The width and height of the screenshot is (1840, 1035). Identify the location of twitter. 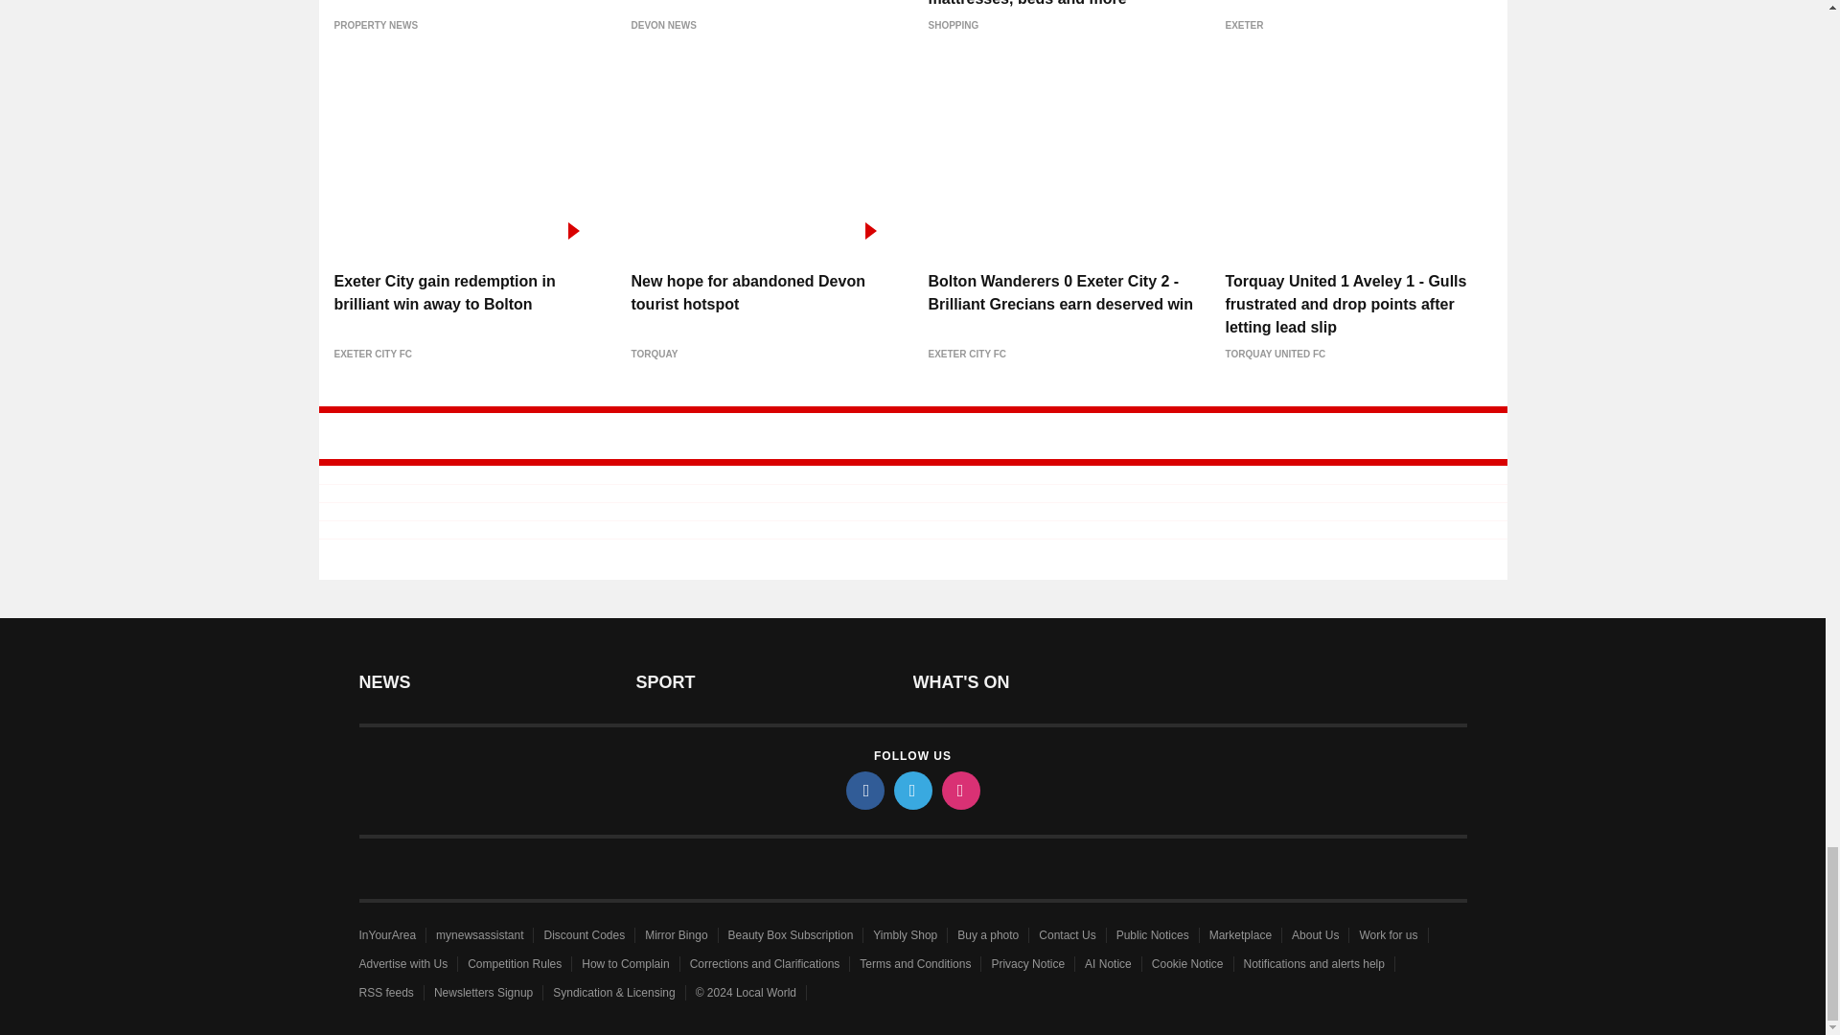
(911, 790).